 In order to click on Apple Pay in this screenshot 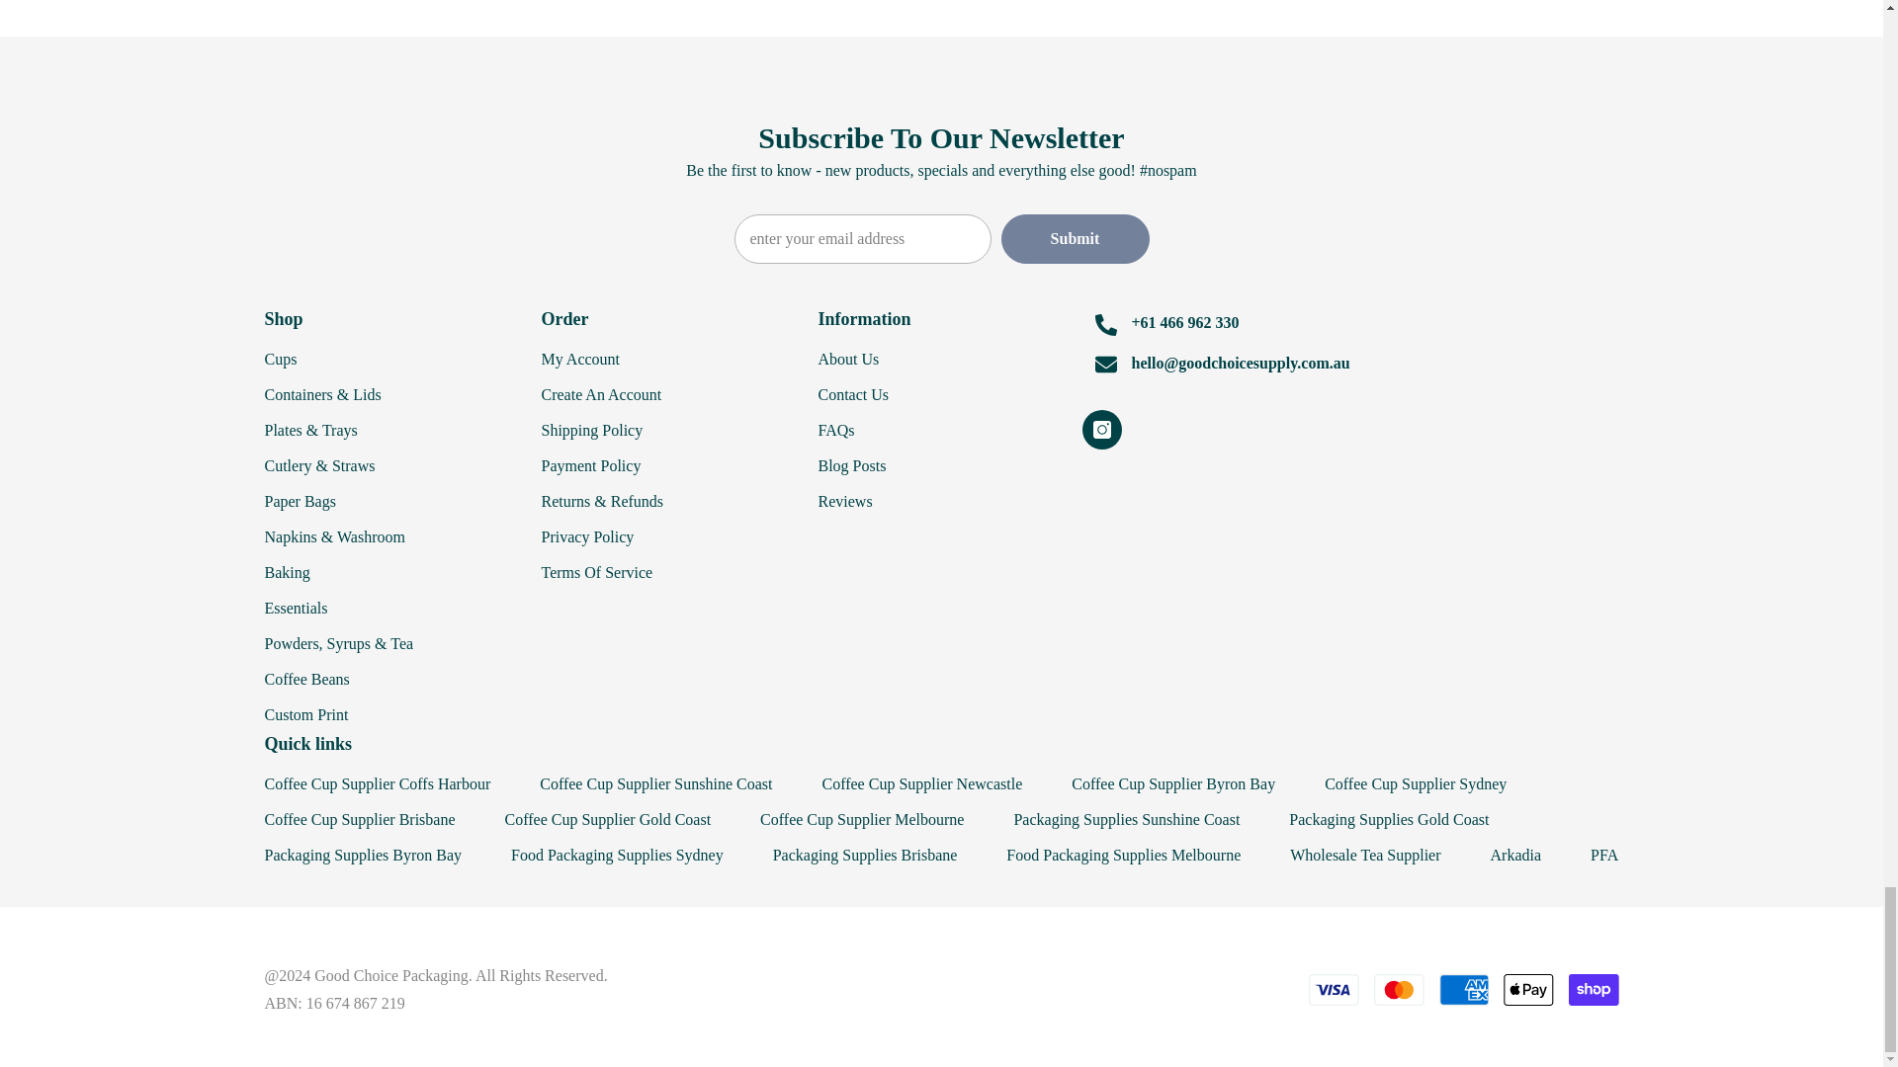, I will do `click(1528, 990)`.